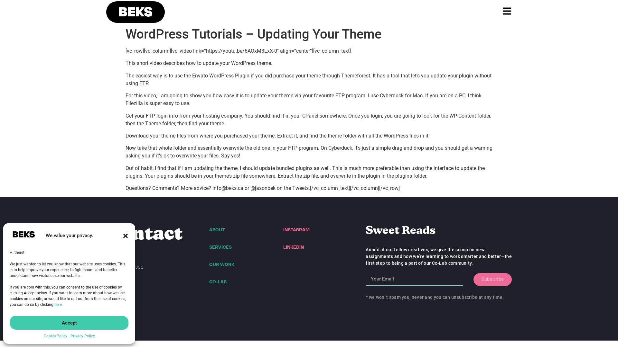 The width and height of the screenshot is (618, 347). What do you see at coordinates (218, 281) in the screenshot?
I see `CO-LAB` at bounding box center [218, 281].